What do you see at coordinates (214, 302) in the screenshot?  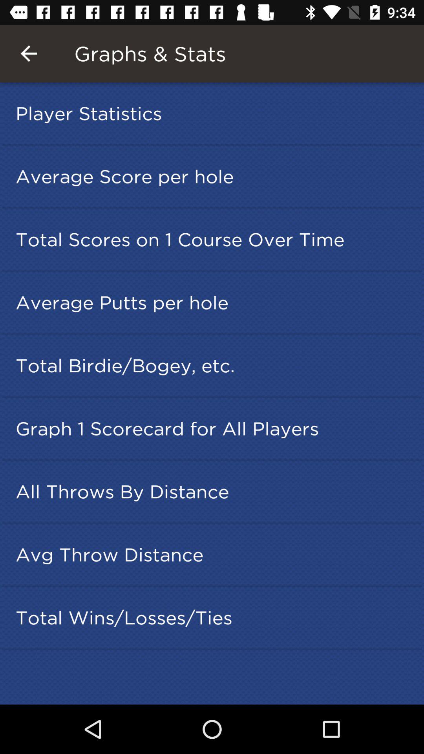 I see `tap the icon above the total birdie bogey` at bounding box center [214, 302].